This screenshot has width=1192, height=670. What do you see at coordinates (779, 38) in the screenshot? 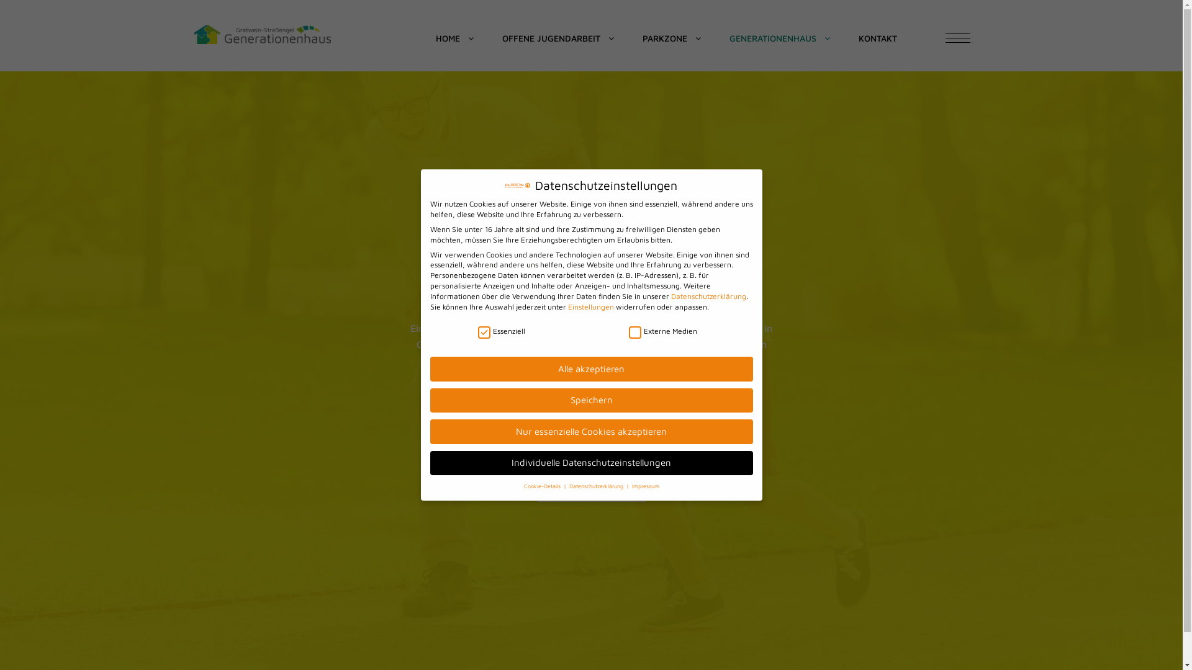
I see `GENERATIONENHAUS` at bounding box center [779, 38].